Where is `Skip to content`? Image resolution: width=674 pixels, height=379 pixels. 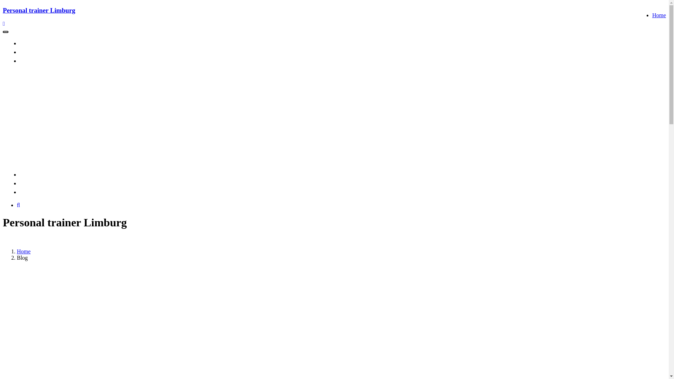 Skip to content is located at coordinates (3, 6).